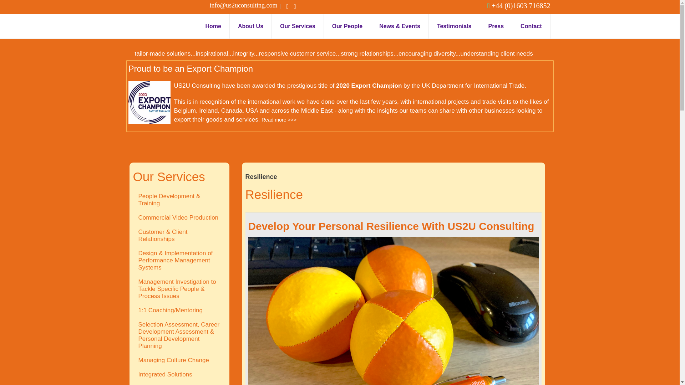  Describe the element at coordinates (531, 26) in the screenshot. I see `Contact` at that location.